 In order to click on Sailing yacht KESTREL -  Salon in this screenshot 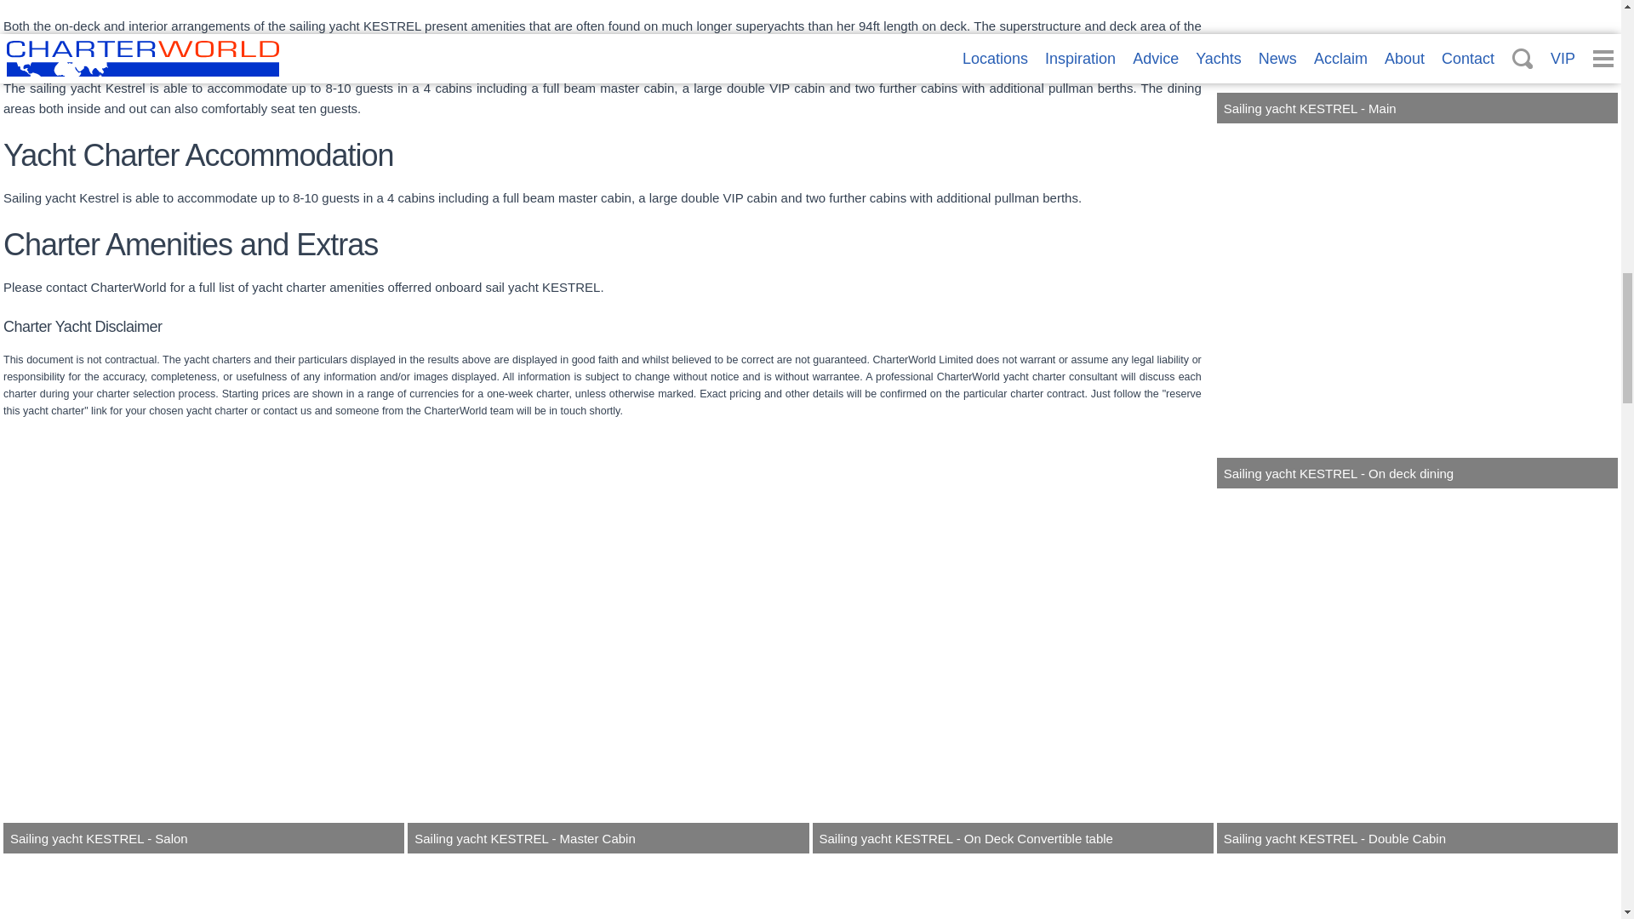, I will do `click(203, 672)`.